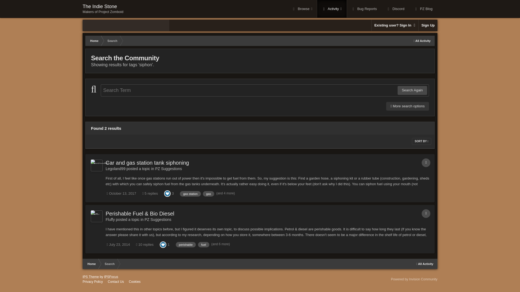 This screenshot has width=520, height=292. I want to click on PZ Blog, so click(423, 9).